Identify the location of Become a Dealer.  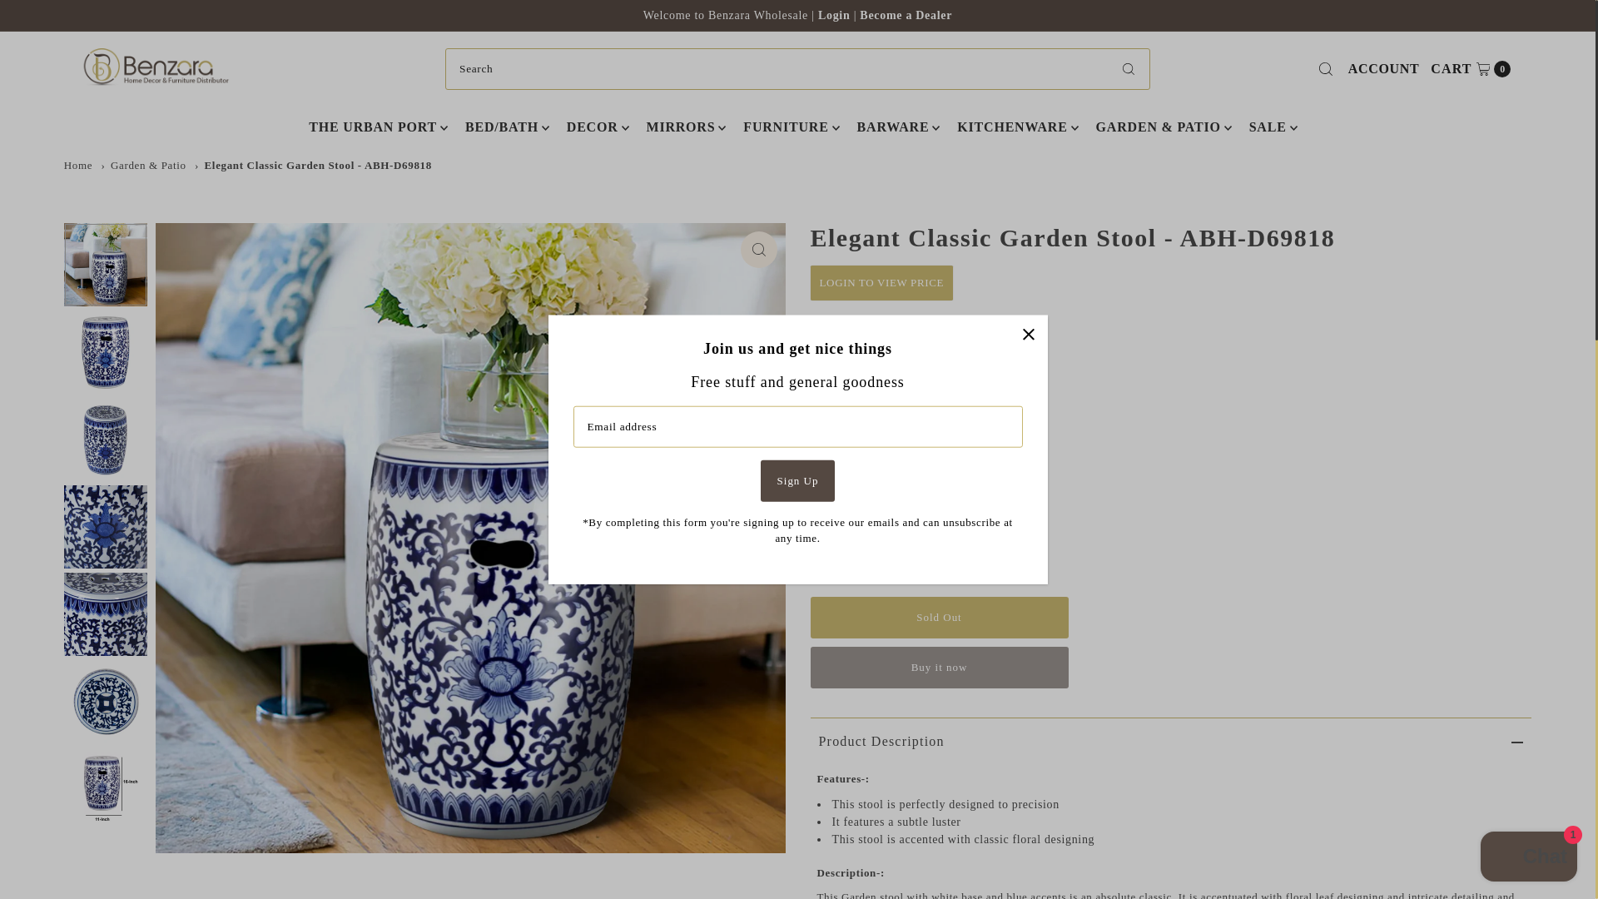
(836, 15).